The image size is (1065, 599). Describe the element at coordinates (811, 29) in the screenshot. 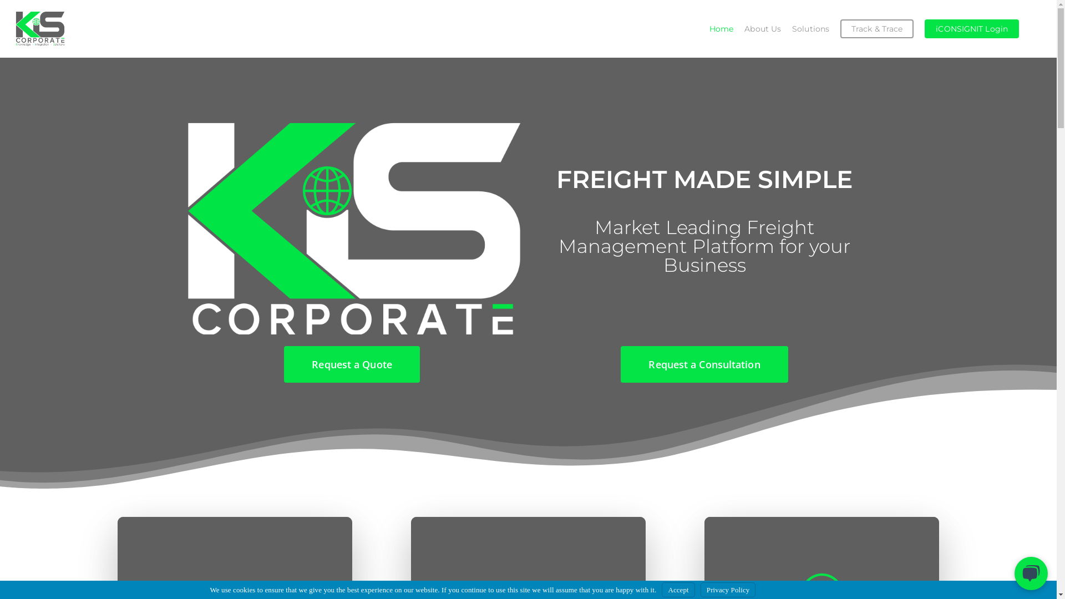

I see `Solutions` at that location.